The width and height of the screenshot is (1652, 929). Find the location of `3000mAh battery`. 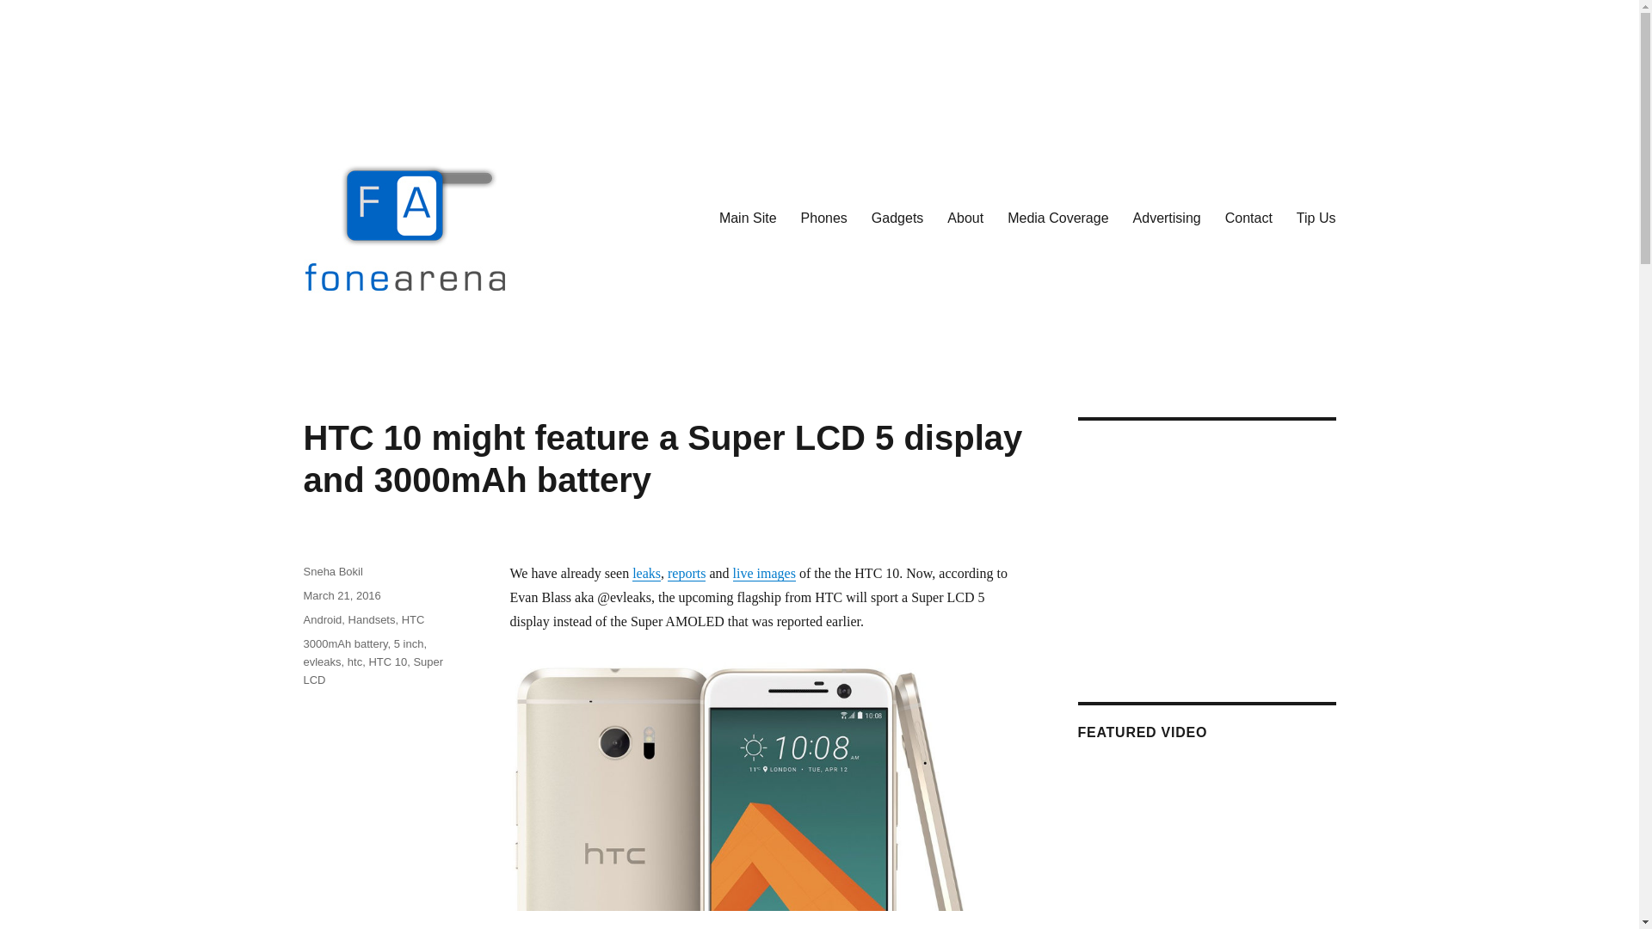

3000mAh battery is located at coordinates (344, 643).